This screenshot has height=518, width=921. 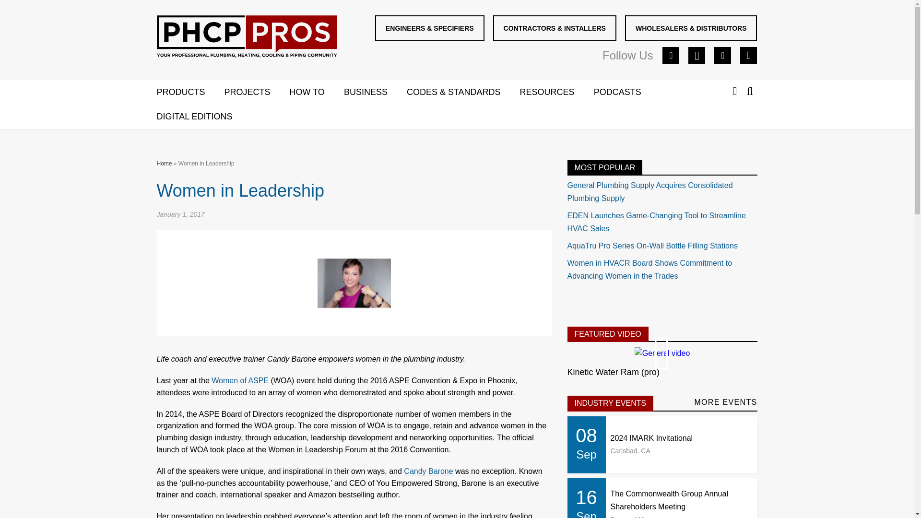 What do you see at coordinates (317, 93) in the screenshot?
I see `HOW TO` at bounding box center [317, 93].